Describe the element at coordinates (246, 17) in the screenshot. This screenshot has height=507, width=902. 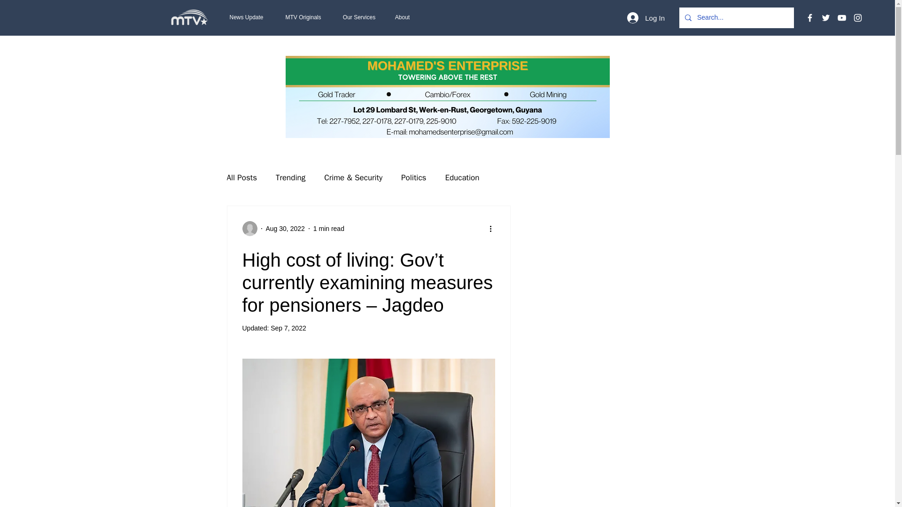
I see `News Update` at that location.